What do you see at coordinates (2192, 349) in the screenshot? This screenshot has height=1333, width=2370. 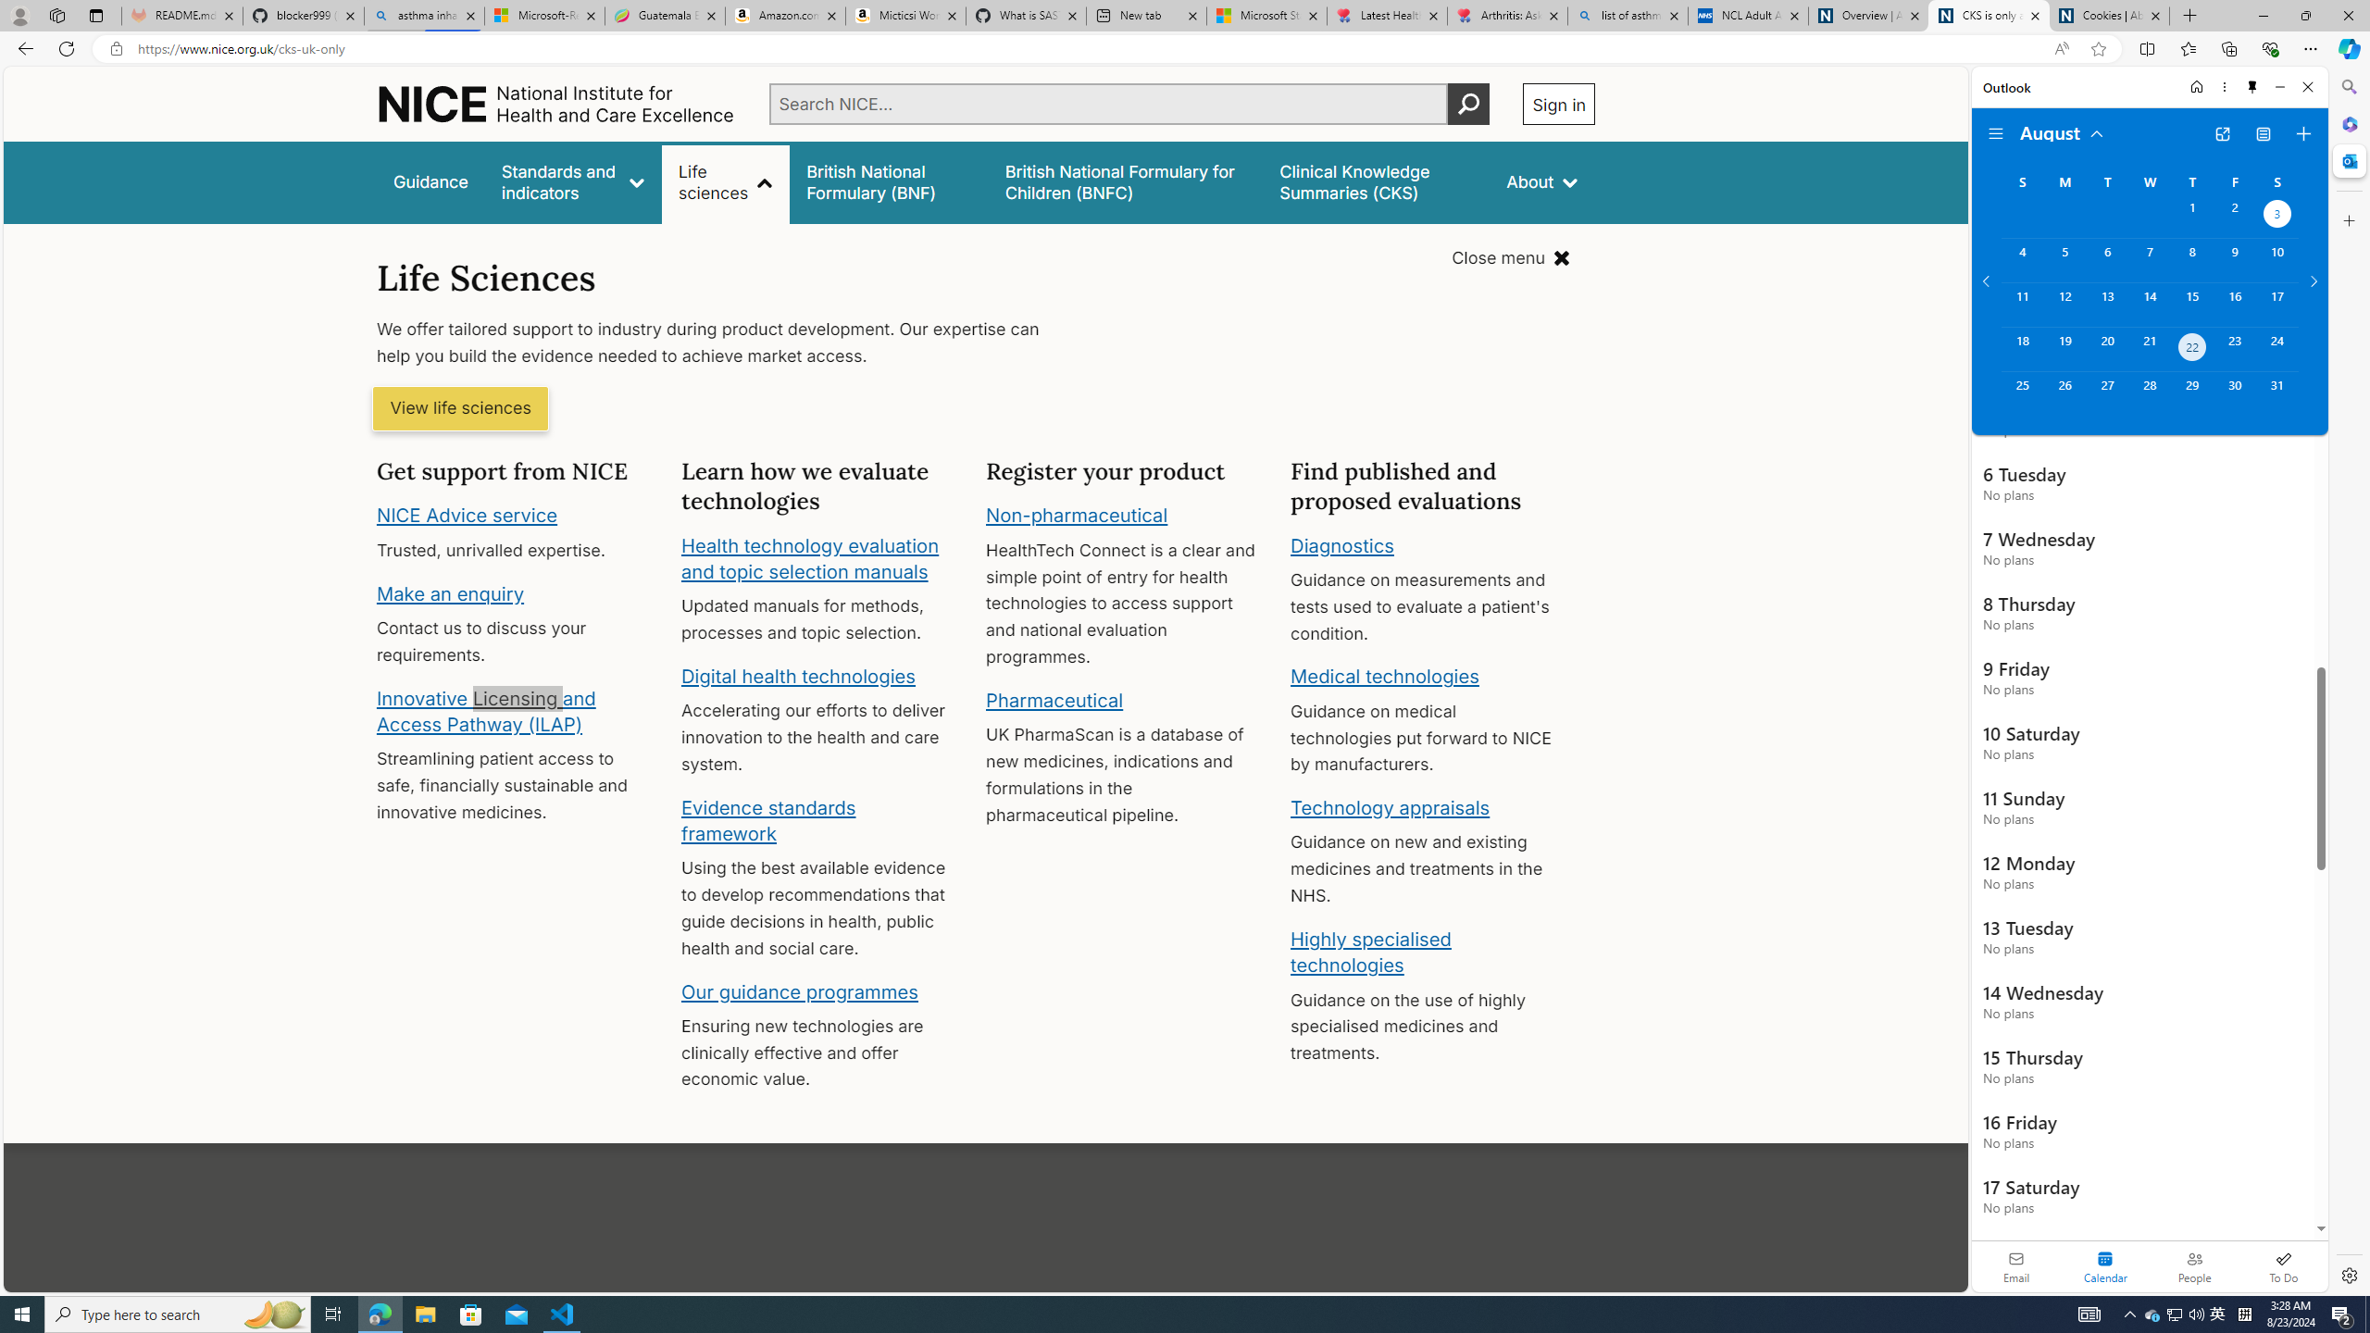 I see `Thursday, August 22, 2024. Today. ` at bounding box center [2192, 349].